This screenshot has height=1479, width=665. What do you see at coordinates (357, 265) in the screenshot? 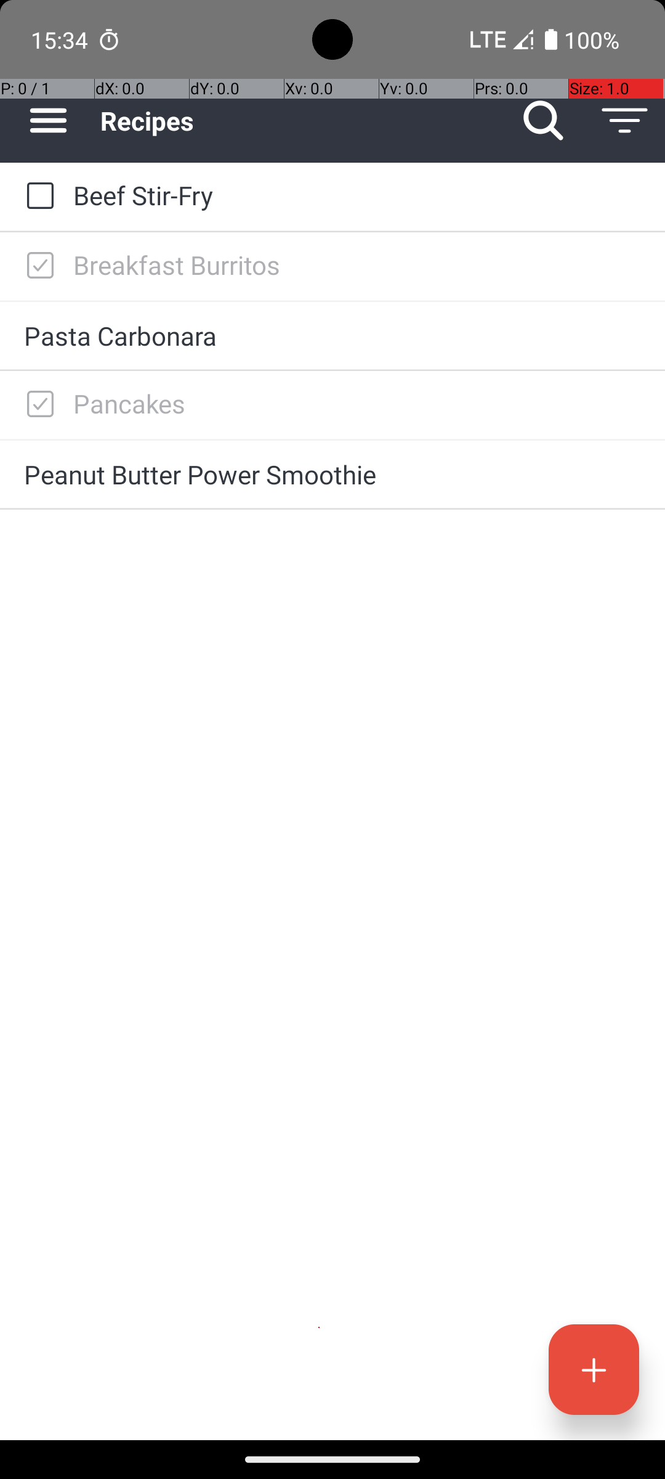
I see `Breakfast Burritos` at bounding box center [357, 265].